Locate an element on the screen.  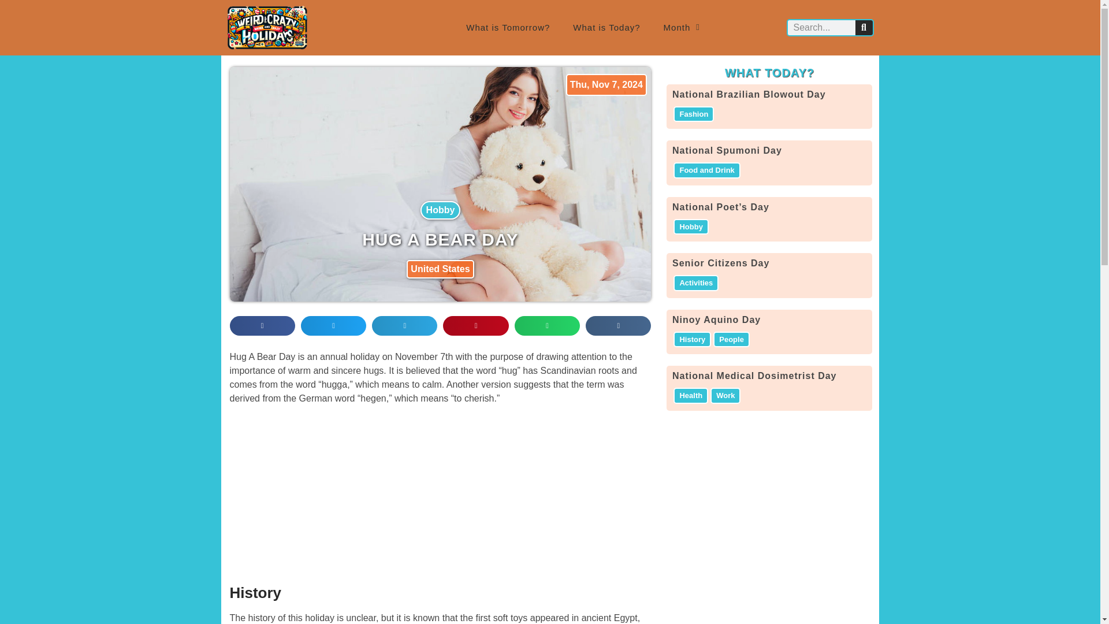
Food and Drink is located at coordinates (706, 170).